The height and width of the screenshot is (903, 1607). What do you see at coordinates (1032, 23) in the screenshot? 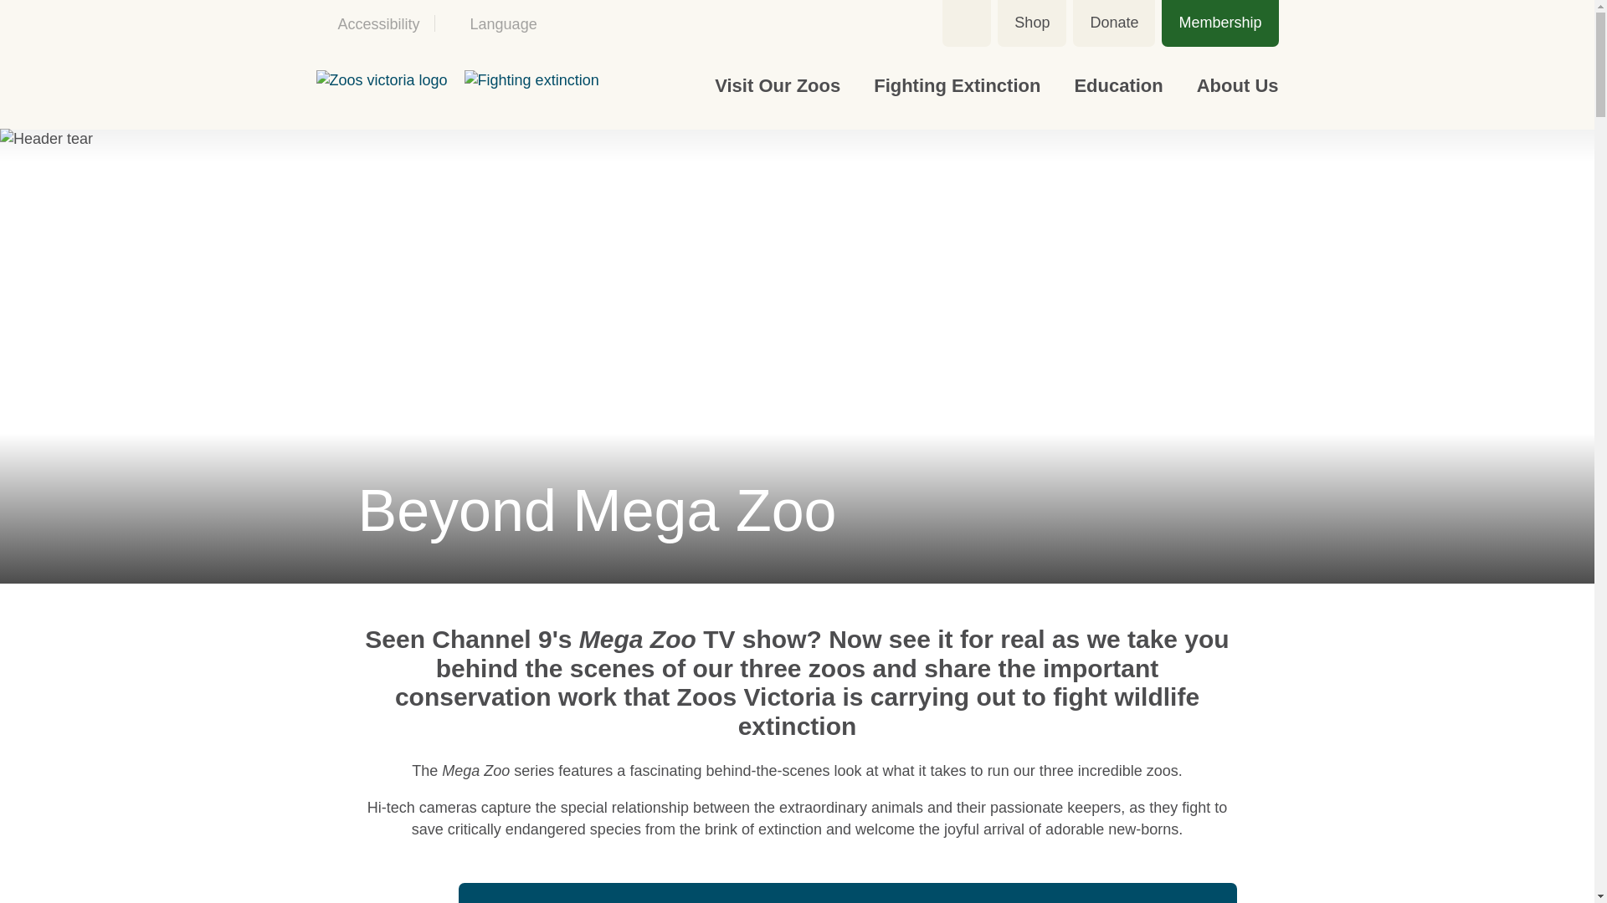
I see `Shop` at bounding box center [1032, 23].